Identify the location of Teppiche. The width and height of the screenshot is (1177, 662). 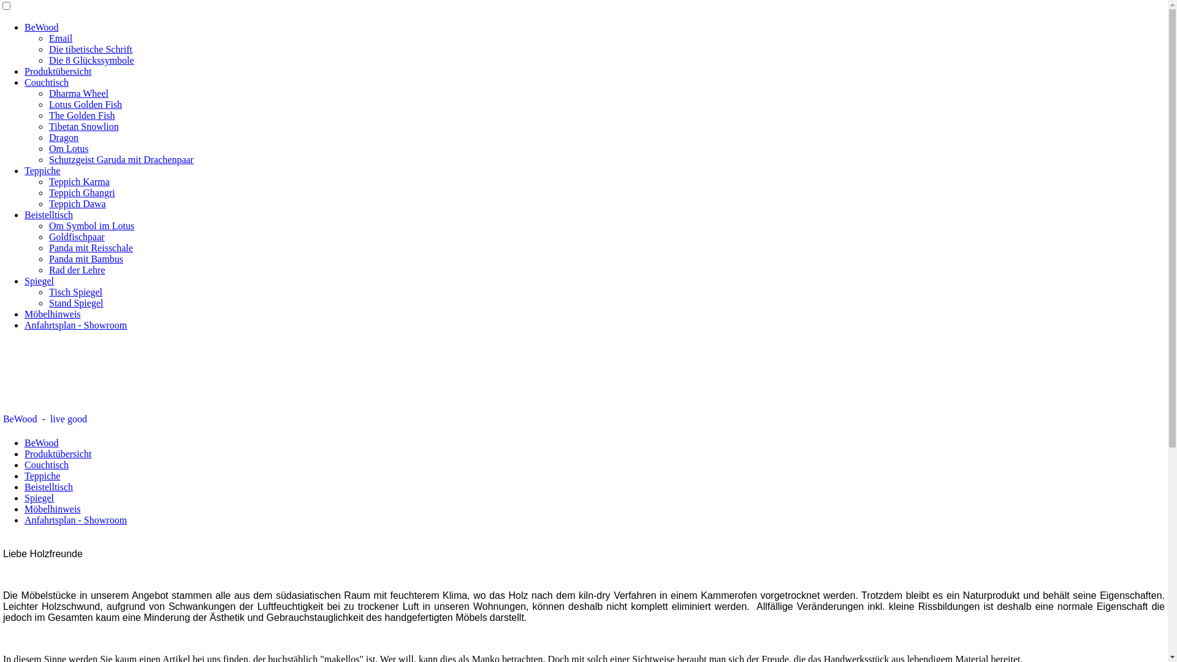
(42, 476).